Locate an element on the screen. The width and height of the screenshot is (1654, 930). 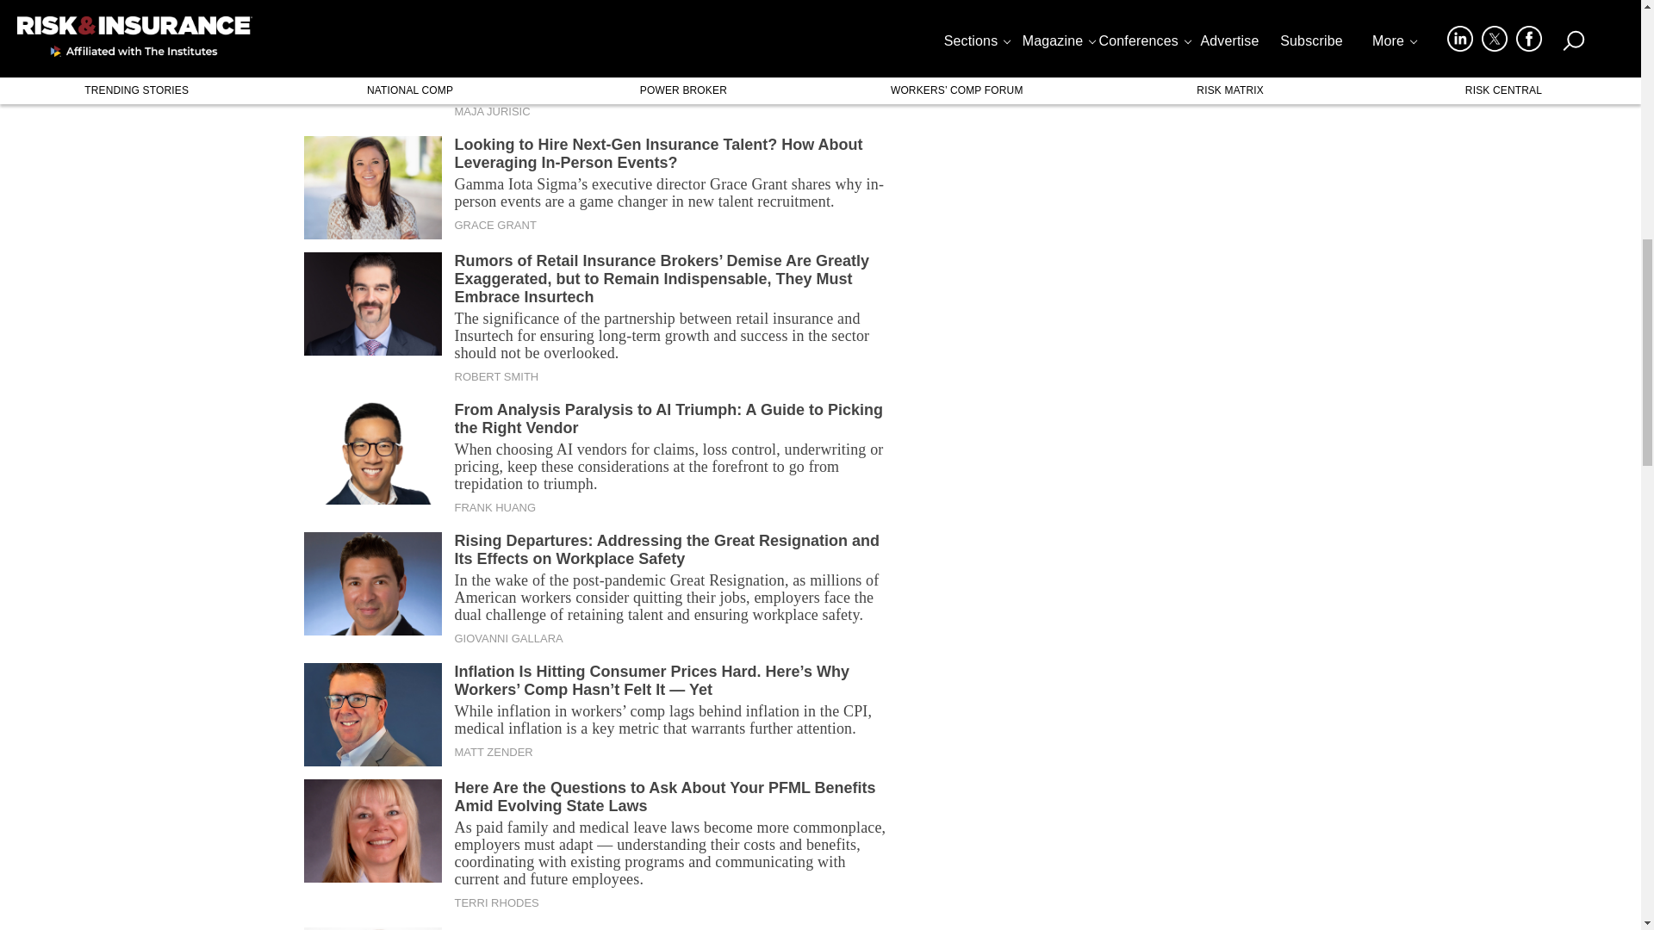
Posts by Terri Rhodes is located at coordinates (496, 903).